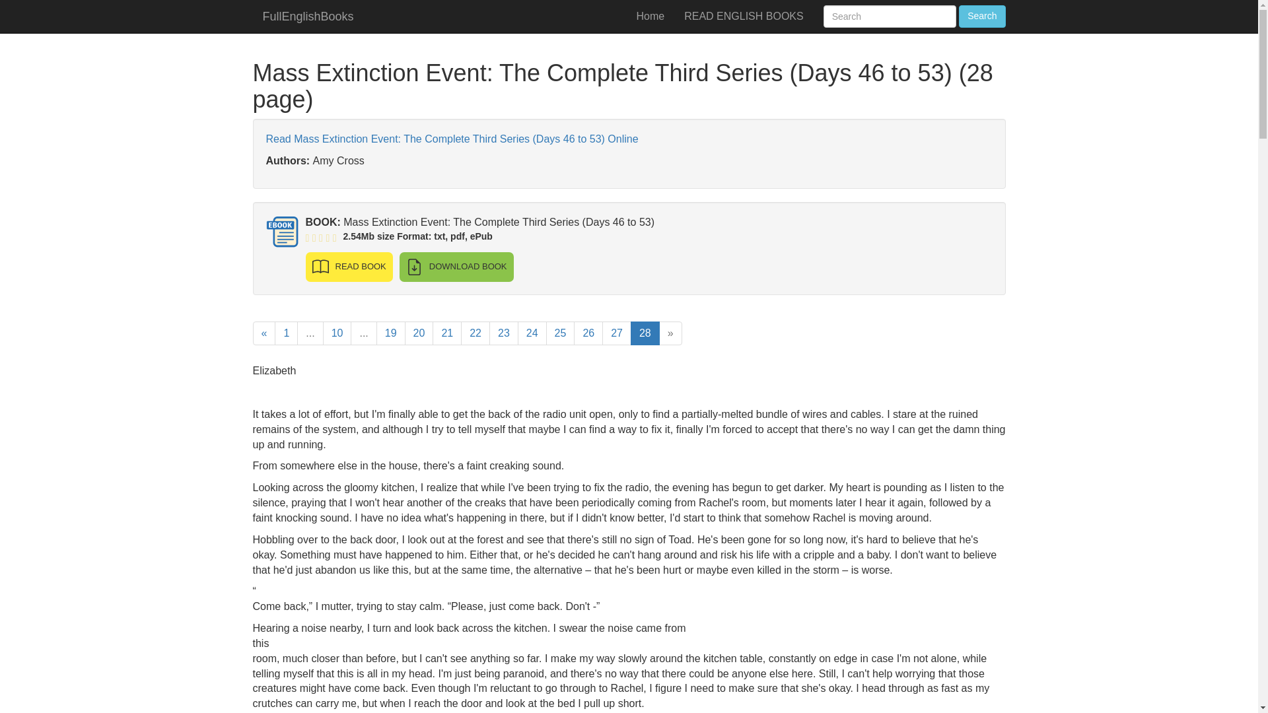  I want to click on 23, so click(504, 333).